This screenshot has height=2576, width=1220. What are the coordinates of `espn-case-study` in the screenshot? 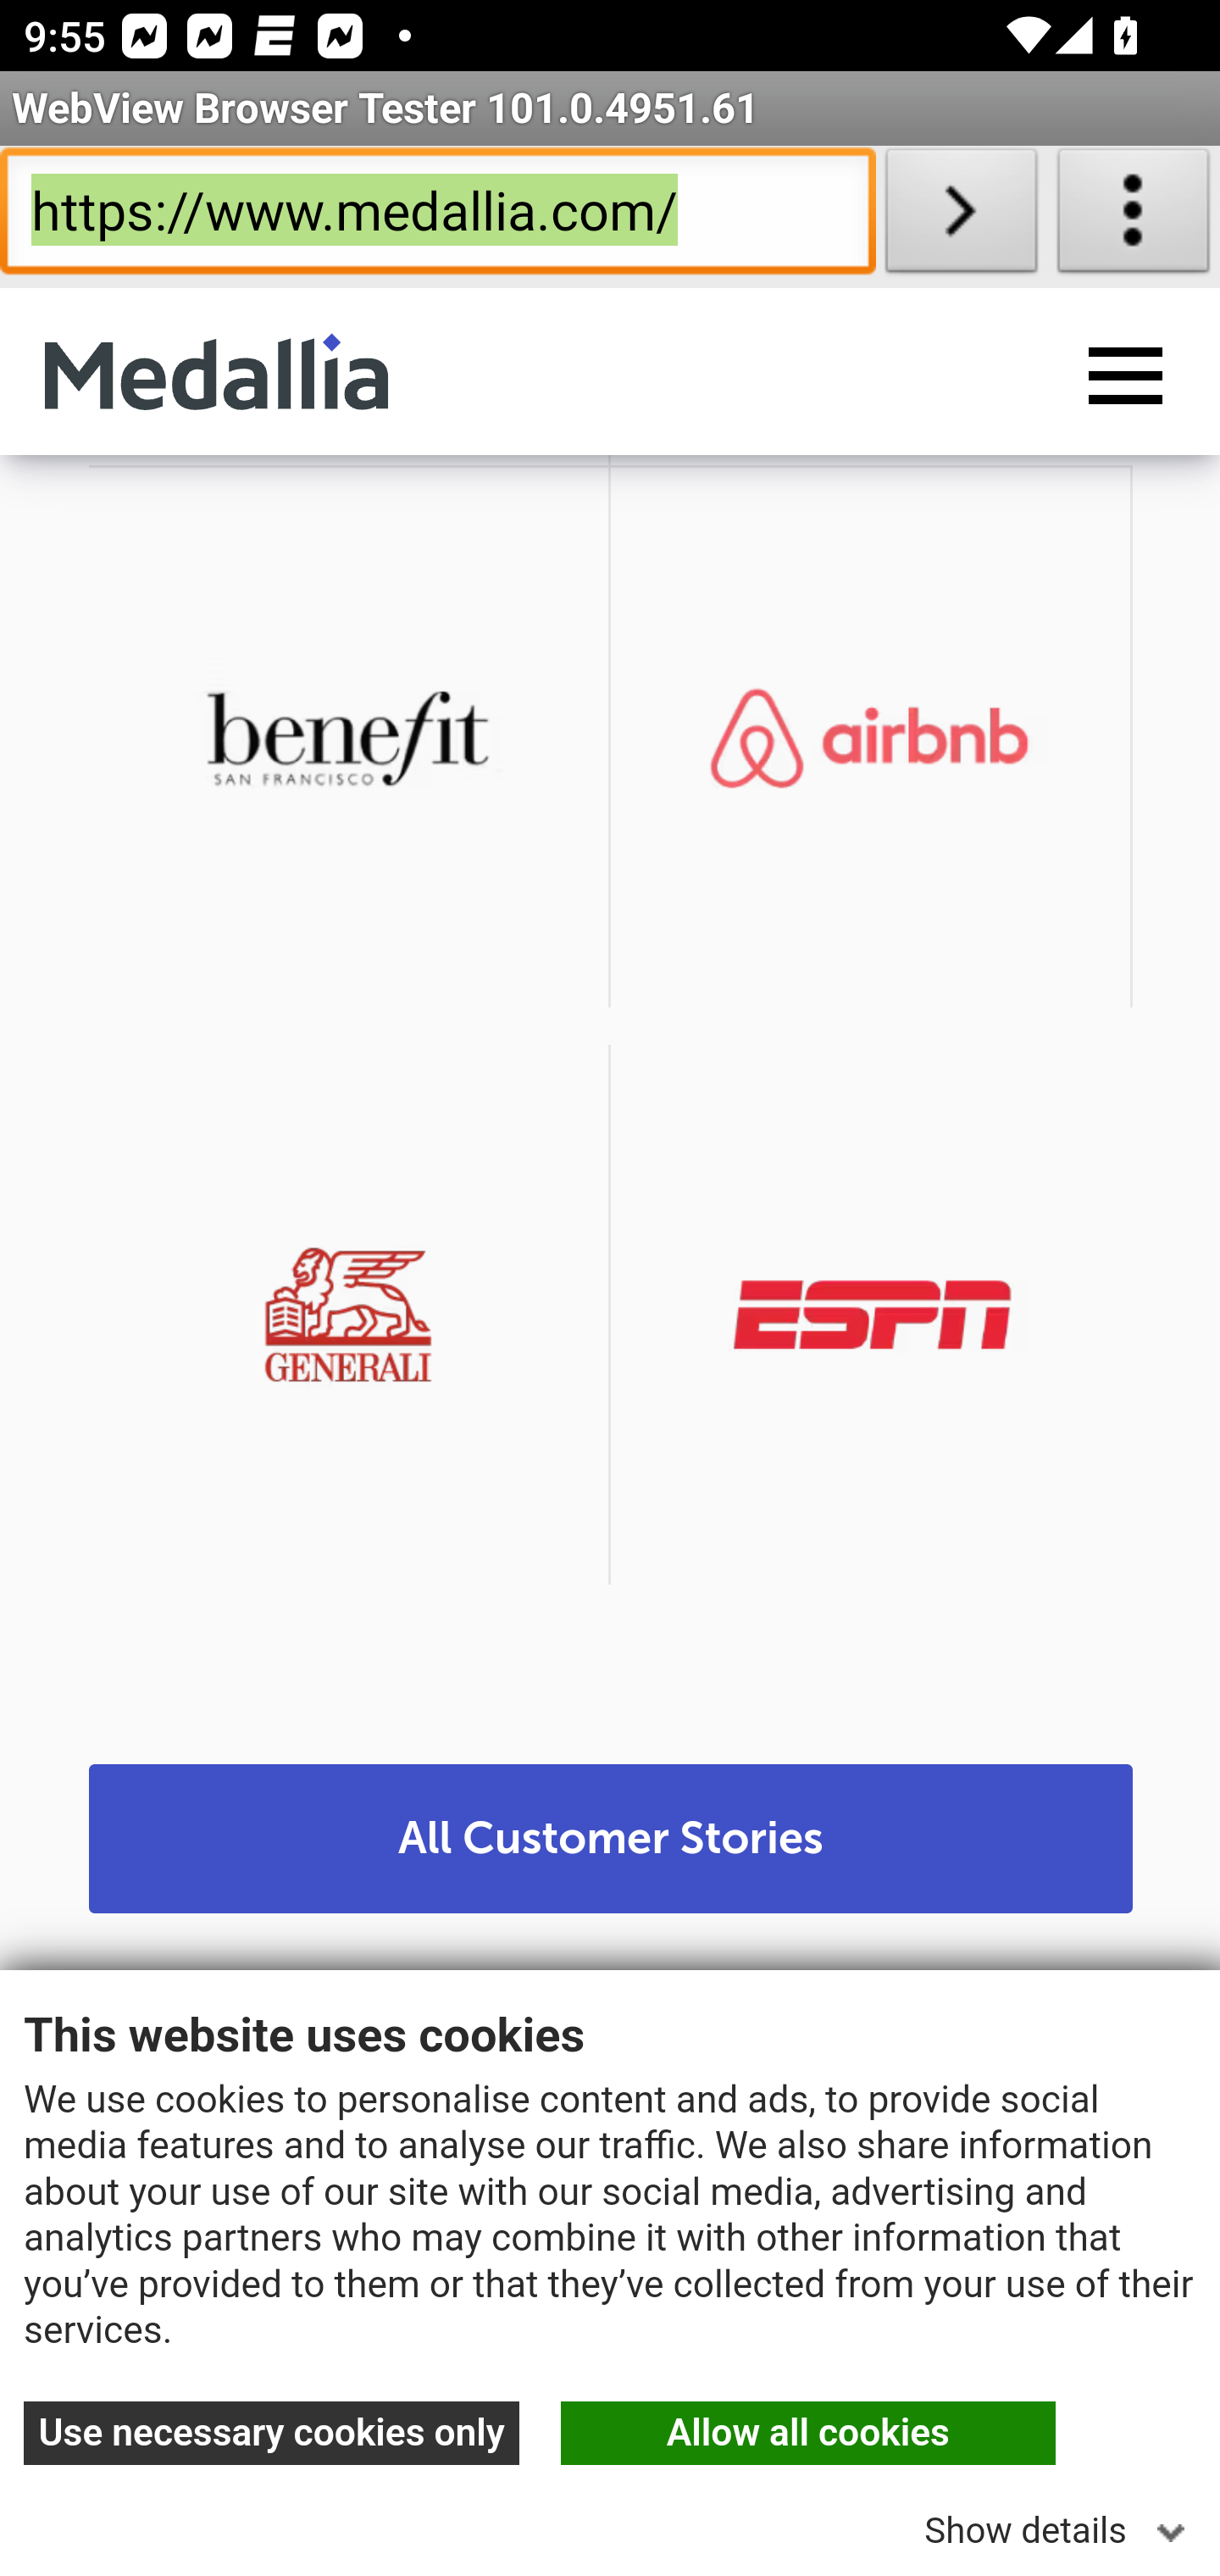 It's located at (873, 1316).